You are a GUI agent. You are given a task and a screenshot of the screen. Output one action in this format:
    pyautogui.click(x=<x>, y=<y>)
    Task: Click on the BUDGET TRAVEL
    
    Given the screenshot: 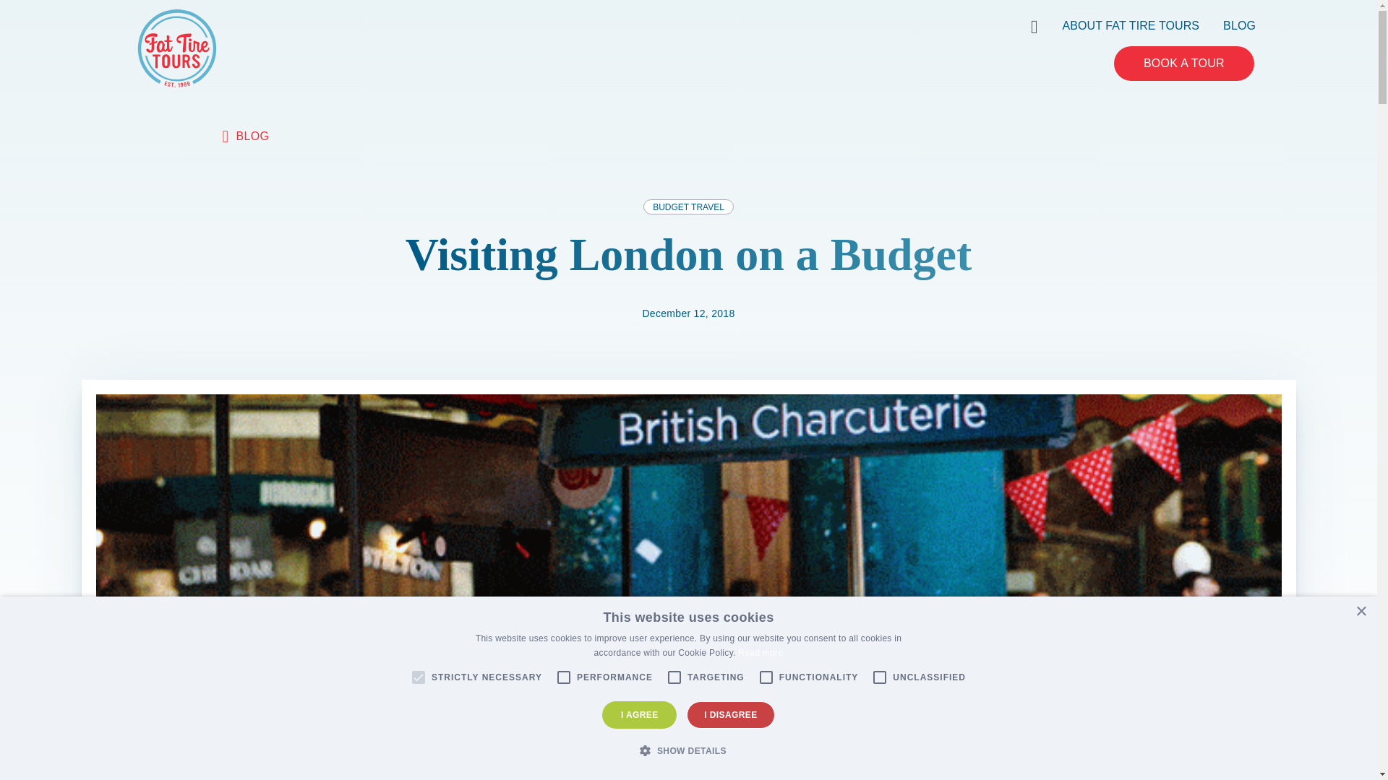 What is the action you would take?
    pyautogui.click(x=688, y=207)
    